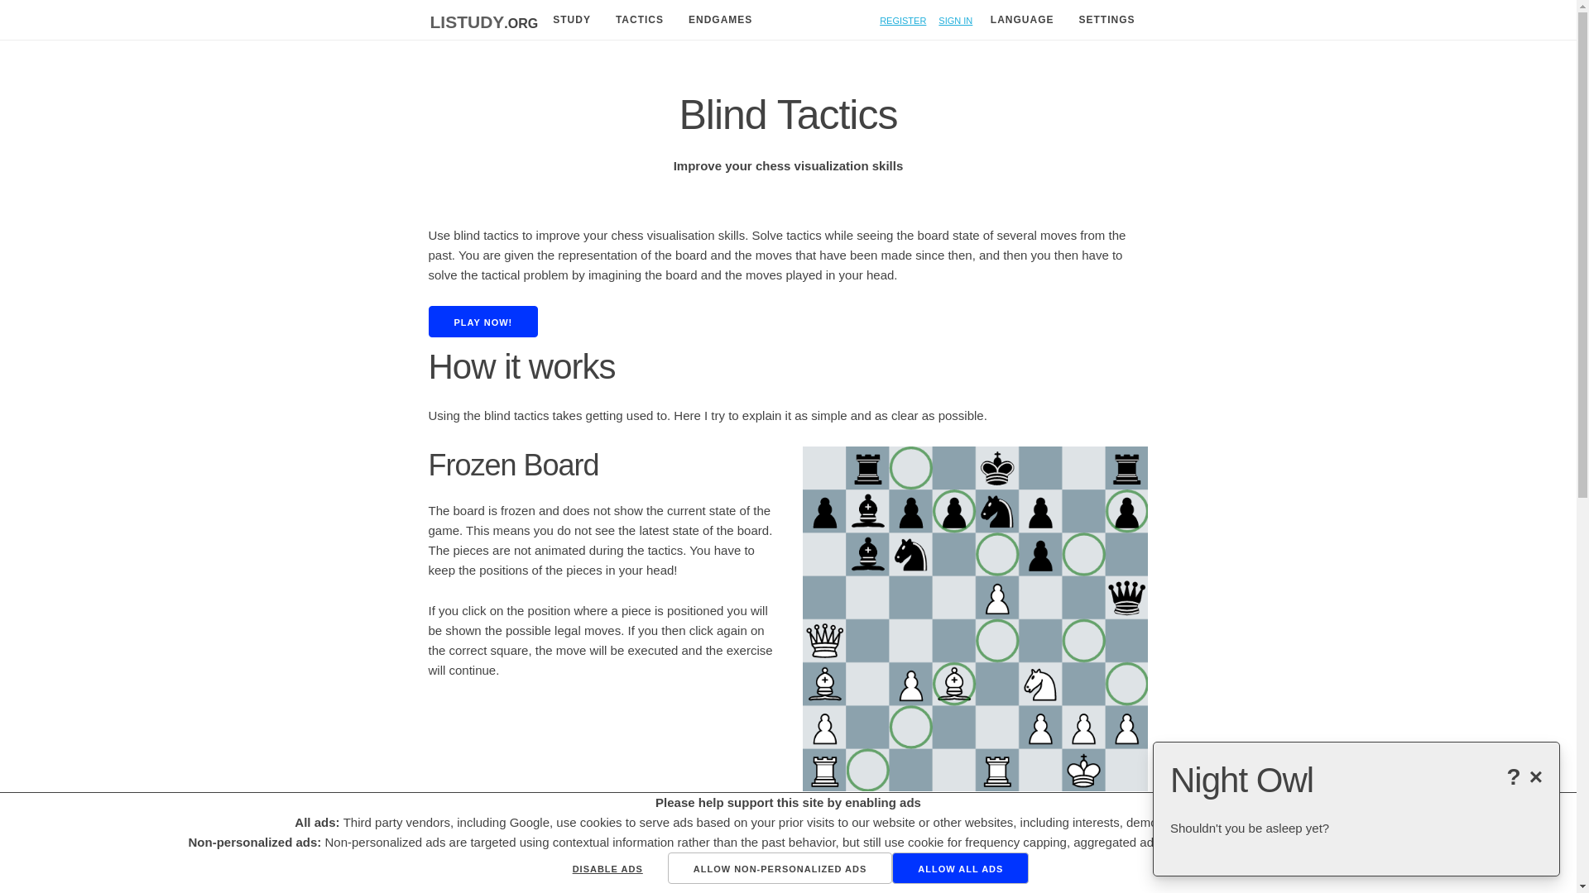 The height and width of the screenshot is (893, 1589). Describe the element at coordinates (719, 18) in the screenshot. I see `ENDGAMES` at that location.